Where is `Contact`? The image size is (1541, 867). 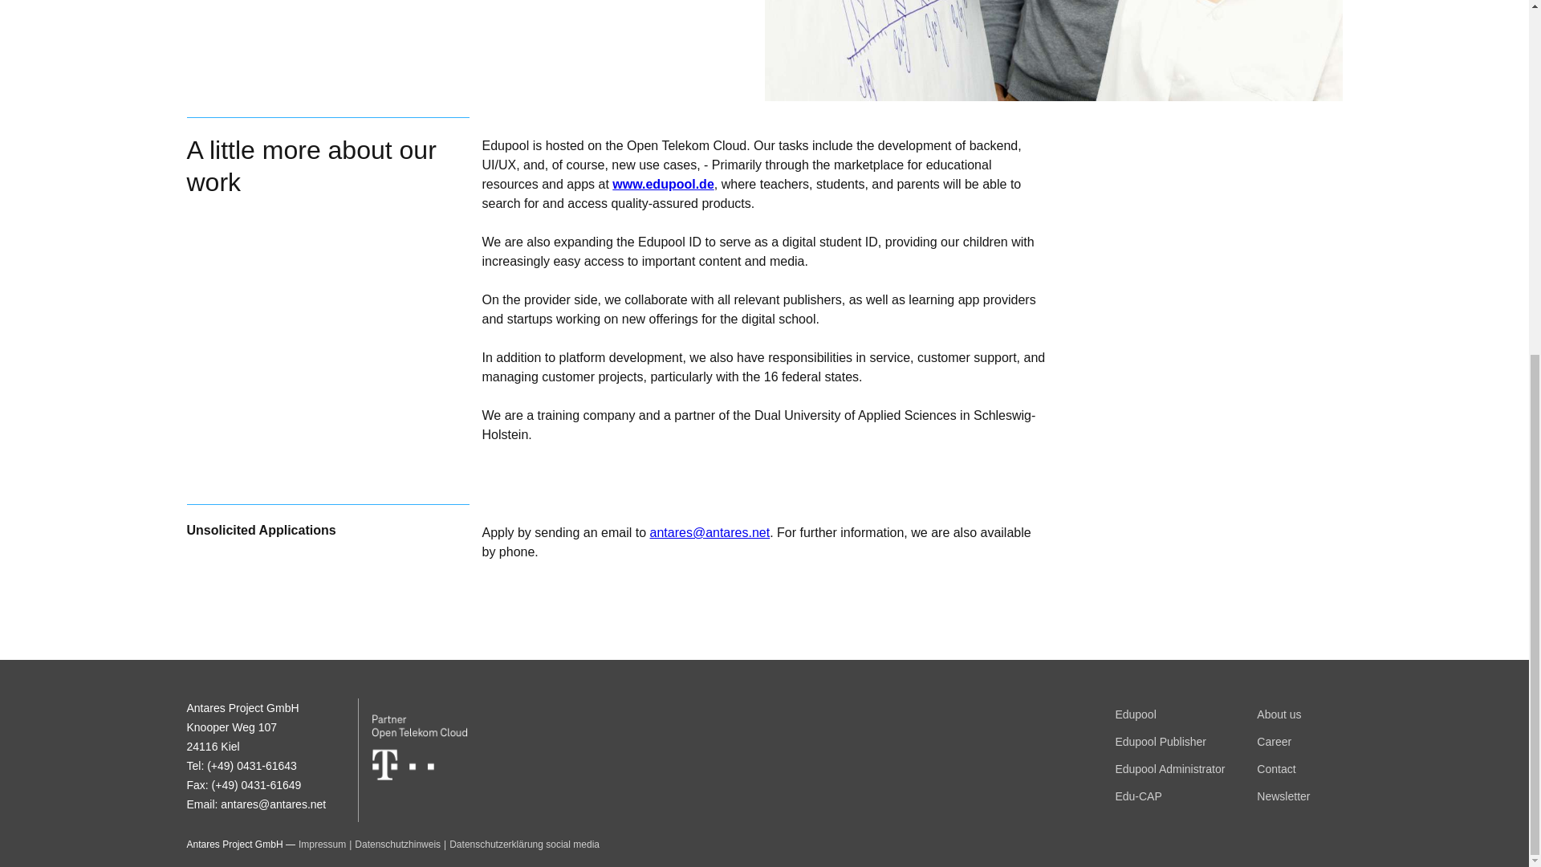
Contact is located at coordinates (1276, 769).